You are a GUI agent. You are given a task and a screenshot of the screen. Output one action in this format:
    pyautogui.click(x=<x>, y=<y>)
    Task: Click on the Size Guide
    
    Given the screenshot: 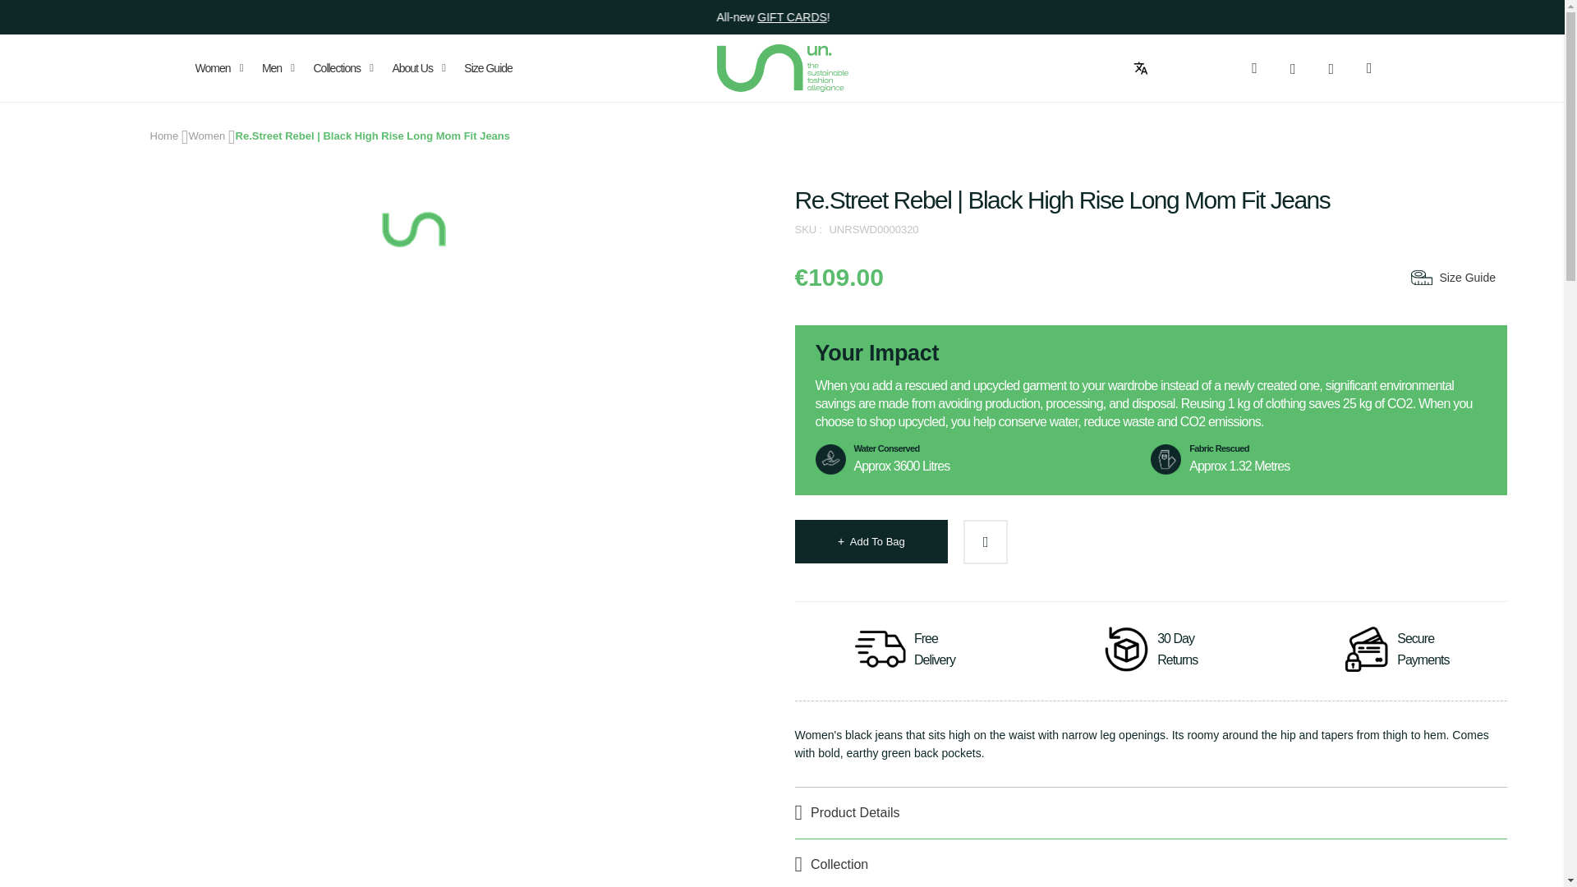 What is the action you would take?
    pyautogui.click(x=1451, y=278)
    